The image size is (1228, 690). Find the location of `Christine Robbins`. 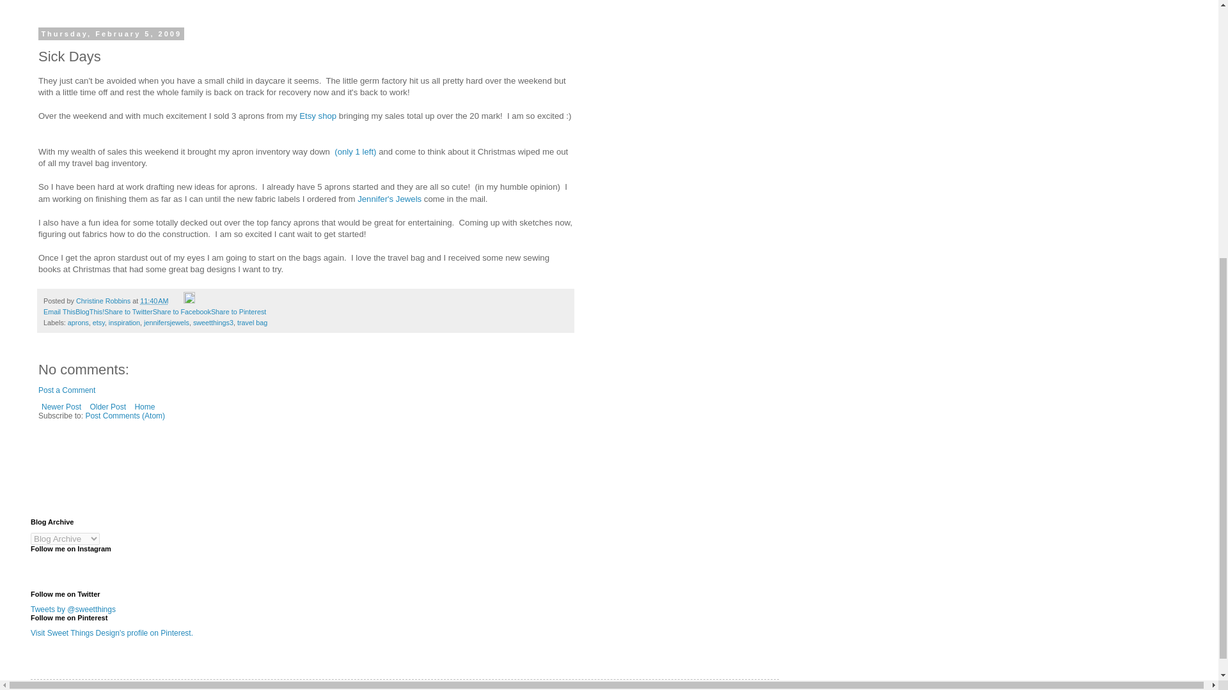

Christine Robbins is located at coordinates (104, 301).